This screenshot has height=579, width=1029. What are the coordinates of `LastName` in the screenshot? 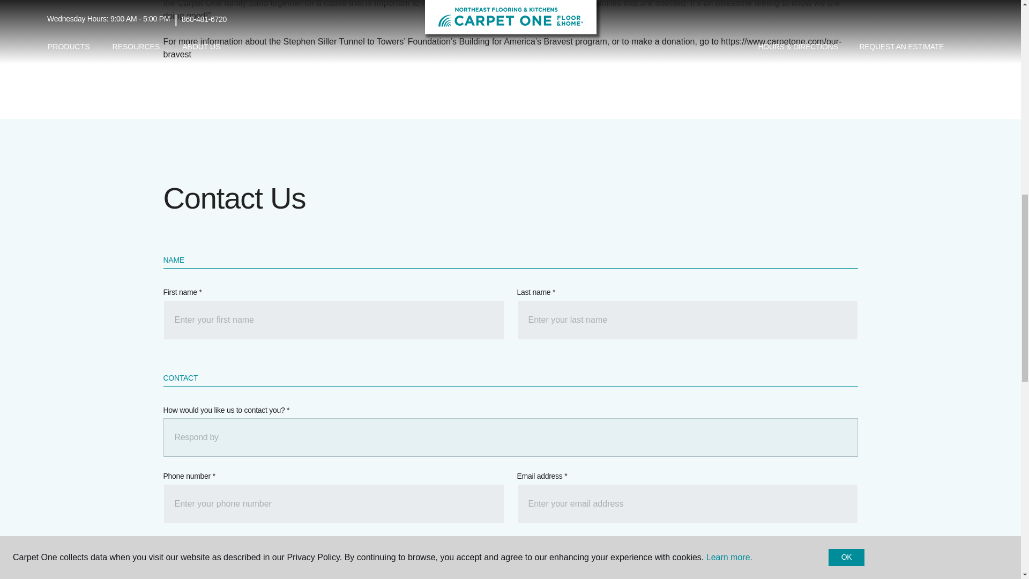 It's located at (687, 320).